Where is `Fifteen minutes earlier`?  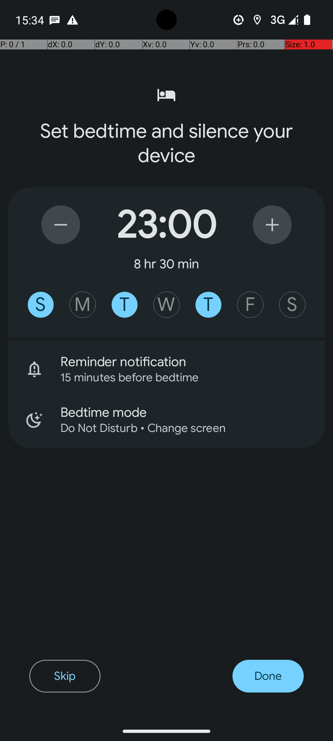 Fifteen minutes earlier is located at coordinates (61, 225).